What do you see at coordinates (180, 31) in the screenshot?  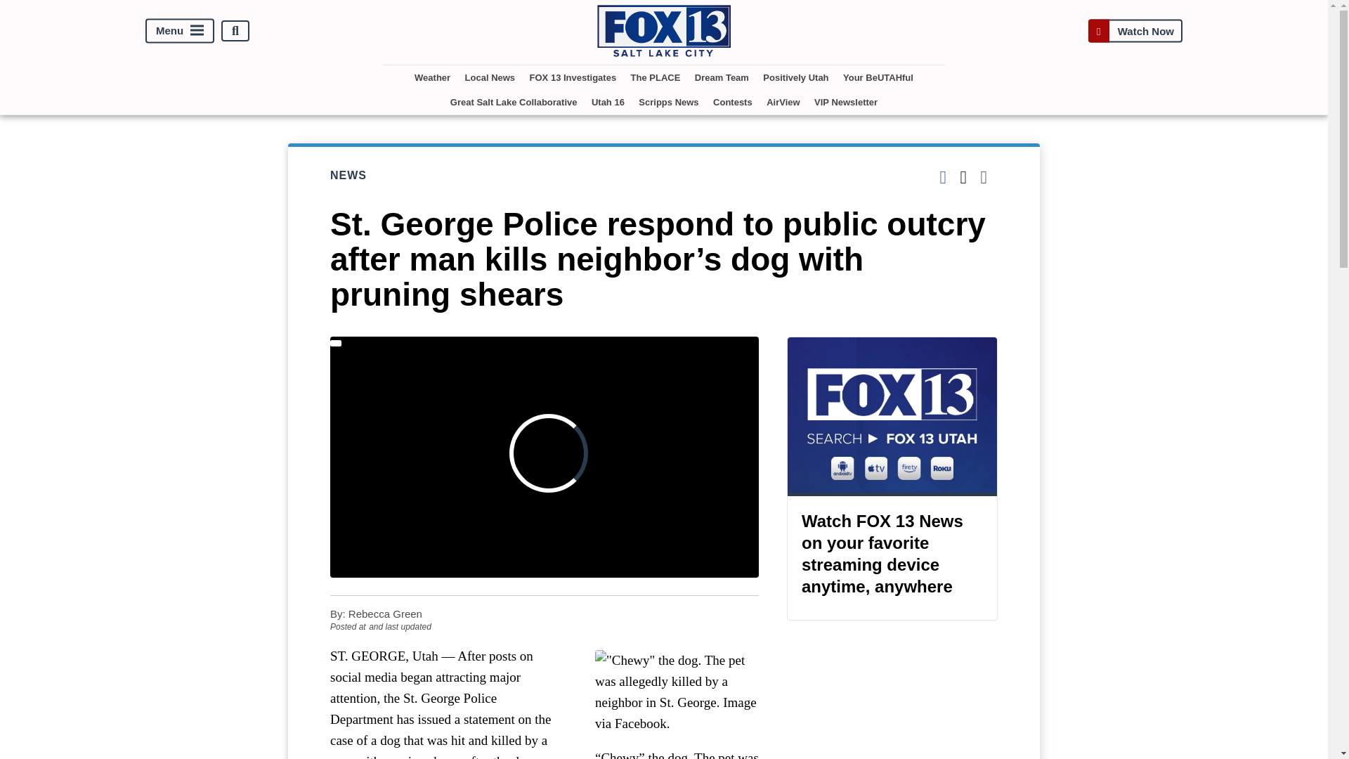 I see `Menu` at bounding box center [180, 31].